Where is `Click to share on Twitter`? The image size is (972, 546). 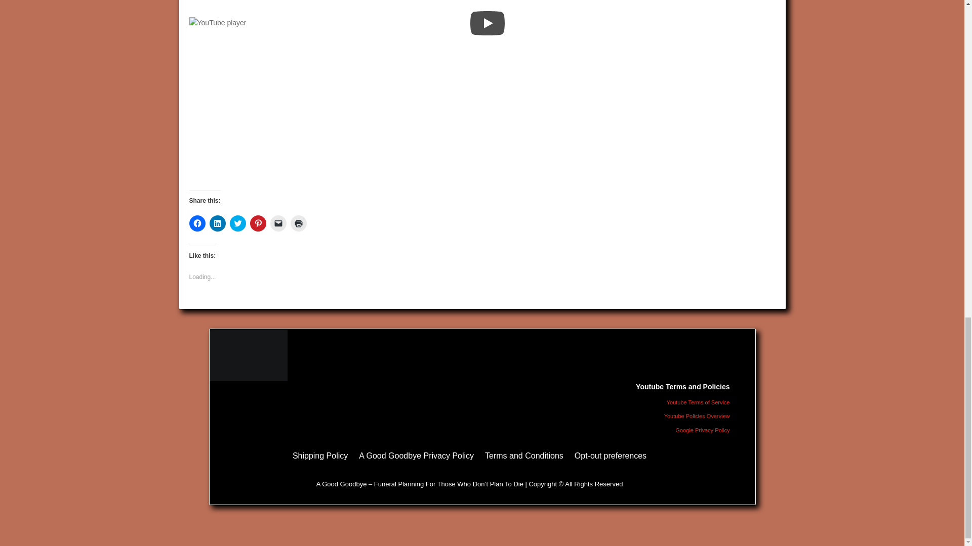 Click to share on Twitter is located at coordinates (237, 223).